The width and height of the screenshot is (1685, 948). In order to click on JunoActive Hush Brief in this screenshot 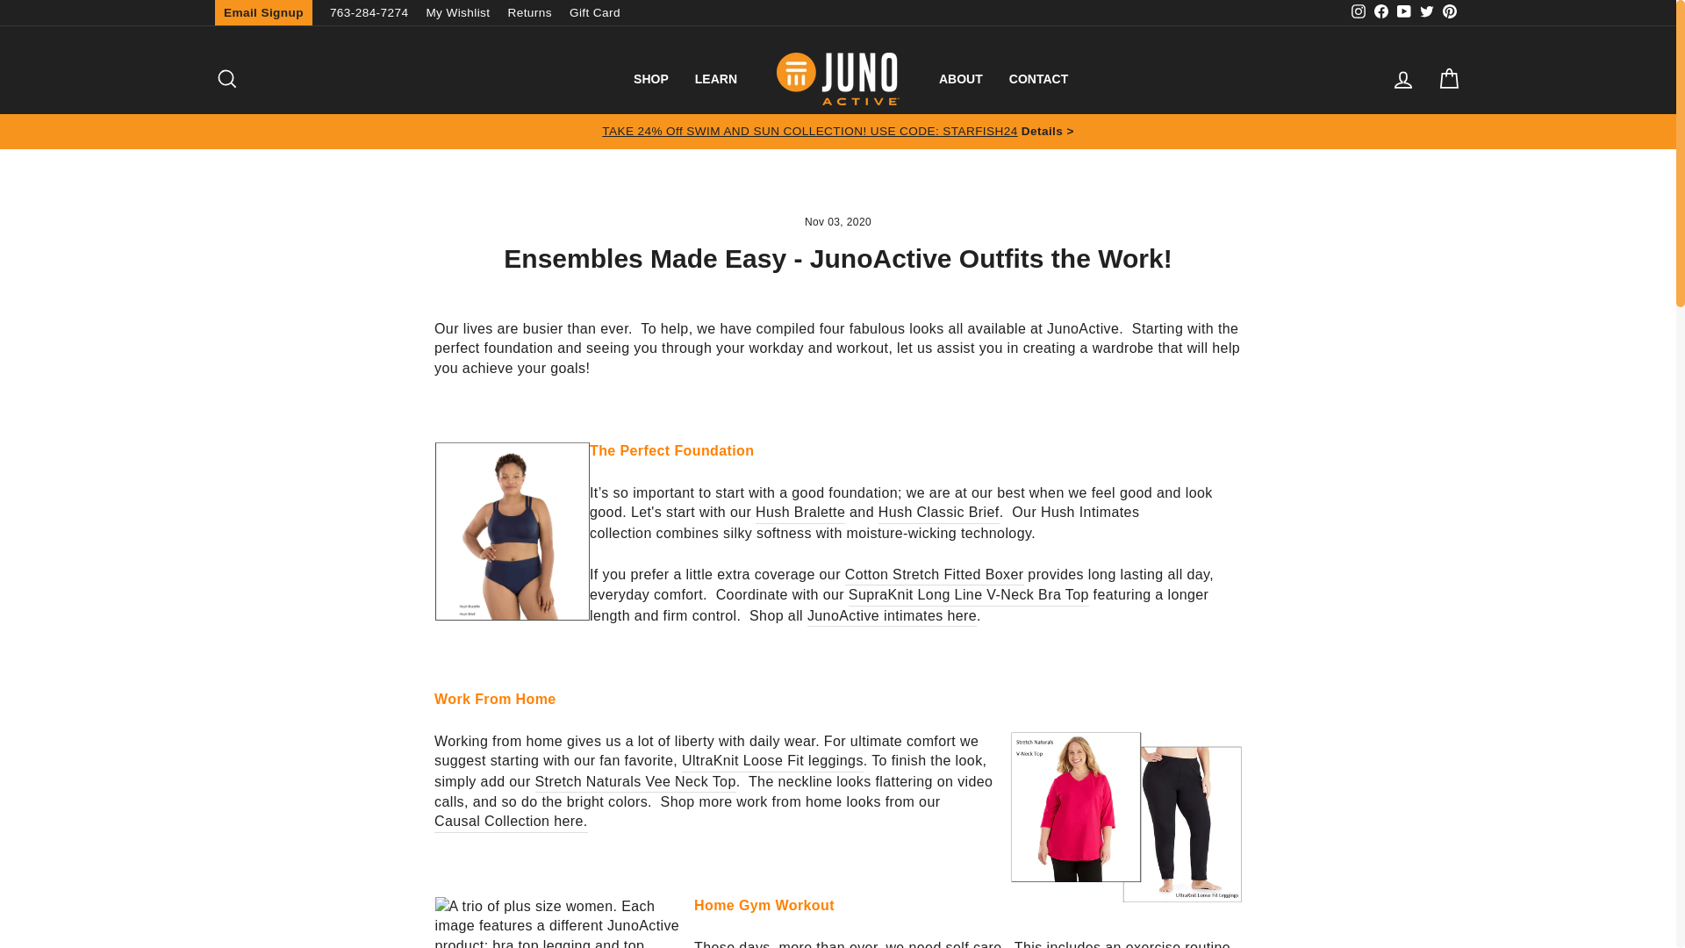, I will do `click(938, 513)`.